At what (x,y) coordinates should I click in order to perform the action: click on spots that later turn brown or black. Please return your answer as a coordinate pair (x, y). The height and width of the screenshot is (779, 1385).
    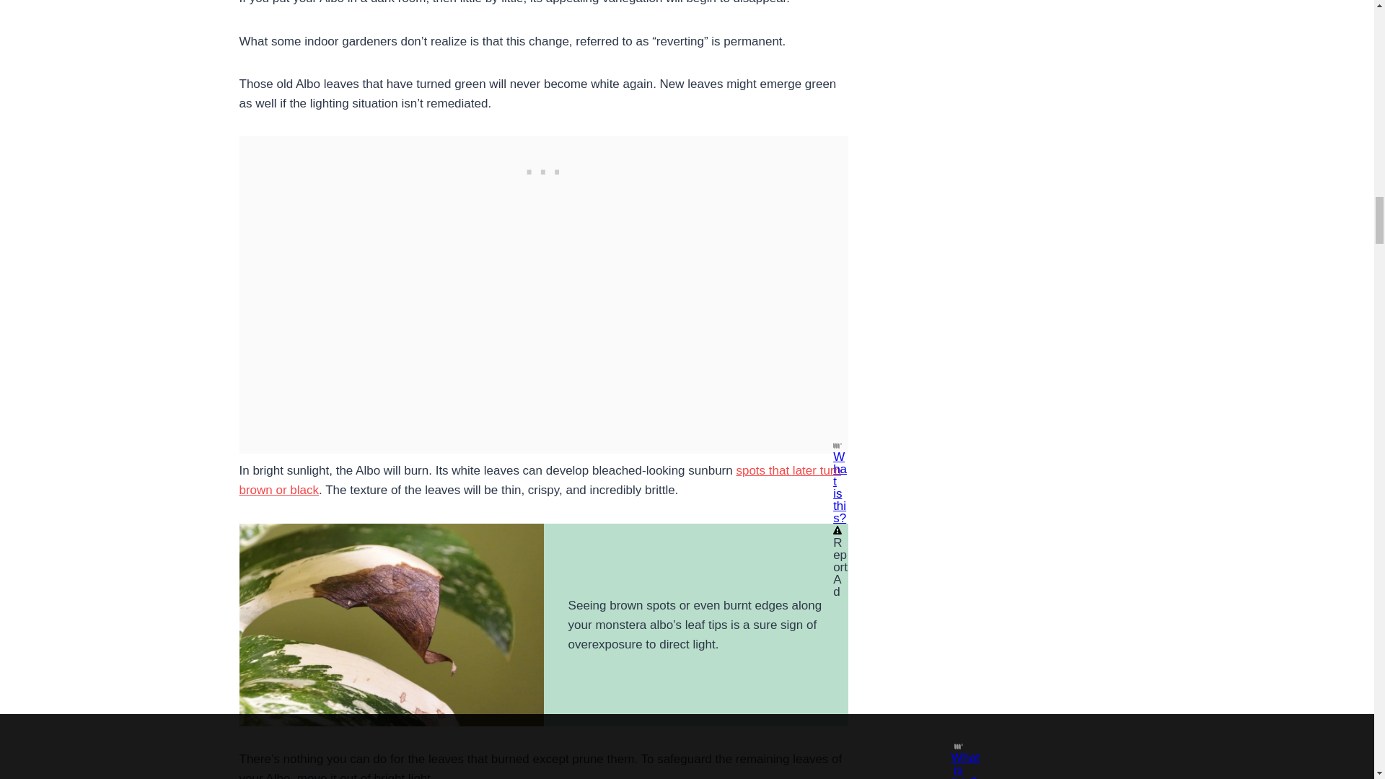
    Looking at the image, I should click on (540, 480).